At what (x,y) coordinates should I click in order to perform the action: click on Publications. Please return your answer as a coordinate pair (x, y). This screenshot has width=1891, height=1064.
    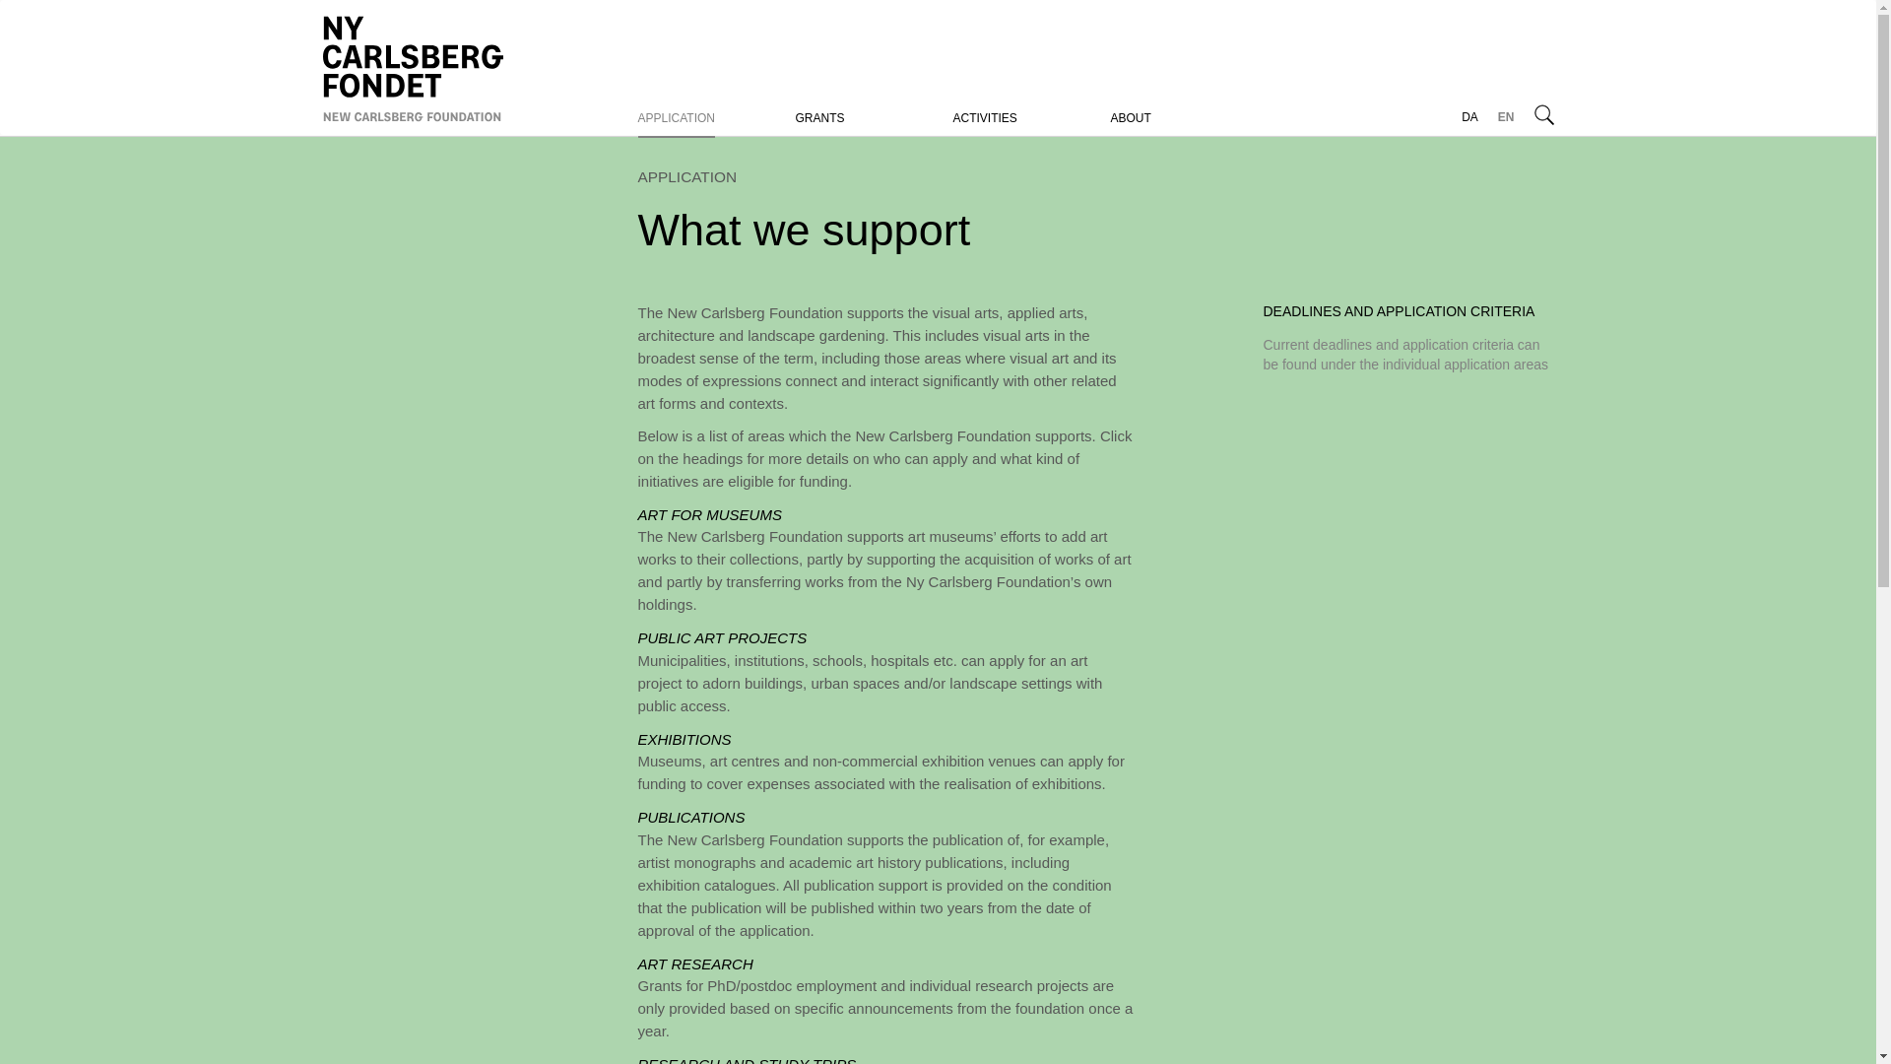
    Looking at the image, I should click on (691, 817).